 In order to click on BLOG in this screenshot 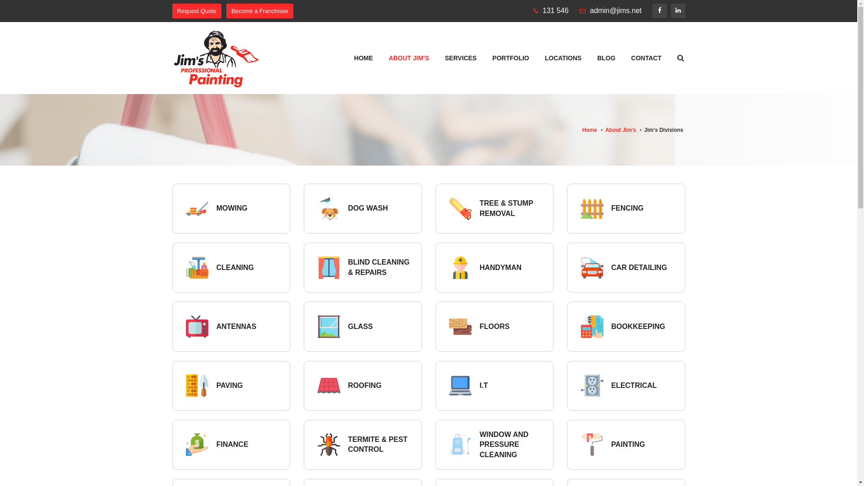, I will do `click(607, 58)`.